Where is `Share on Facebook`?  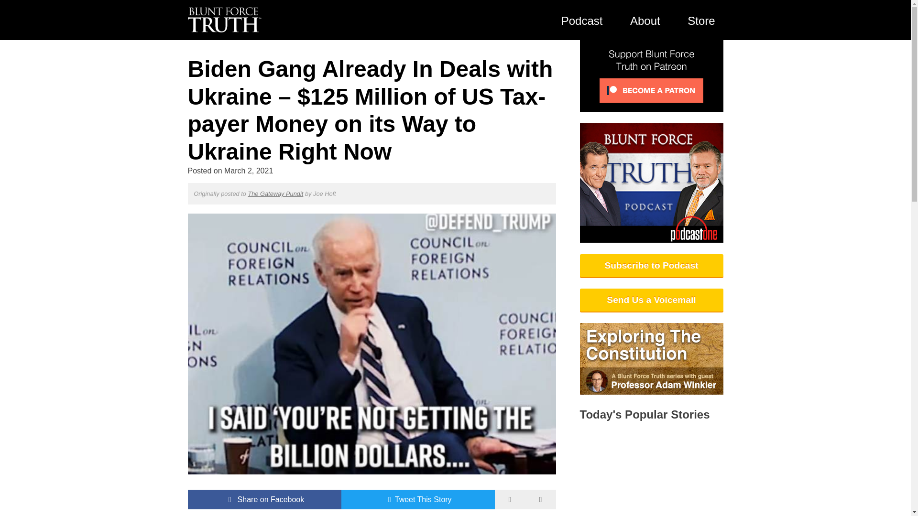 Share on Facebook is located at coordinates (264, 500).